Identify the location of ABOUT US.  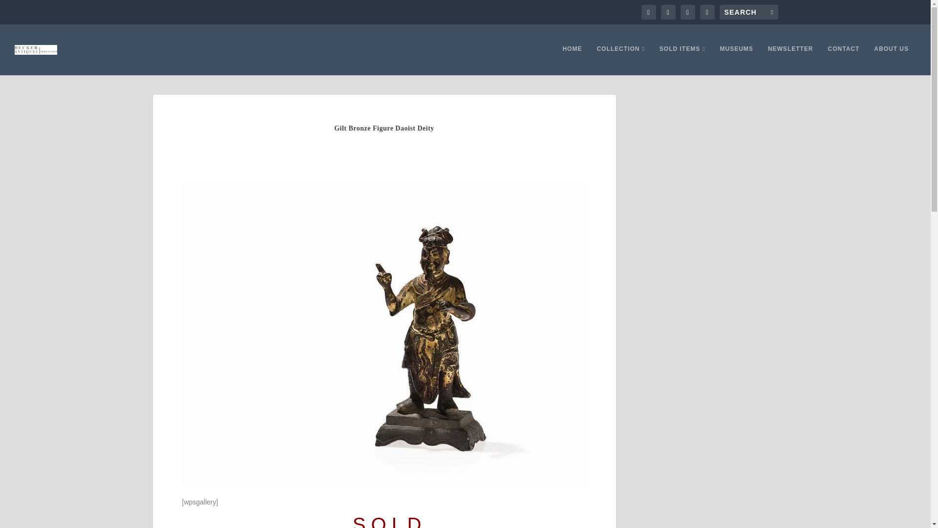
(891, 60).